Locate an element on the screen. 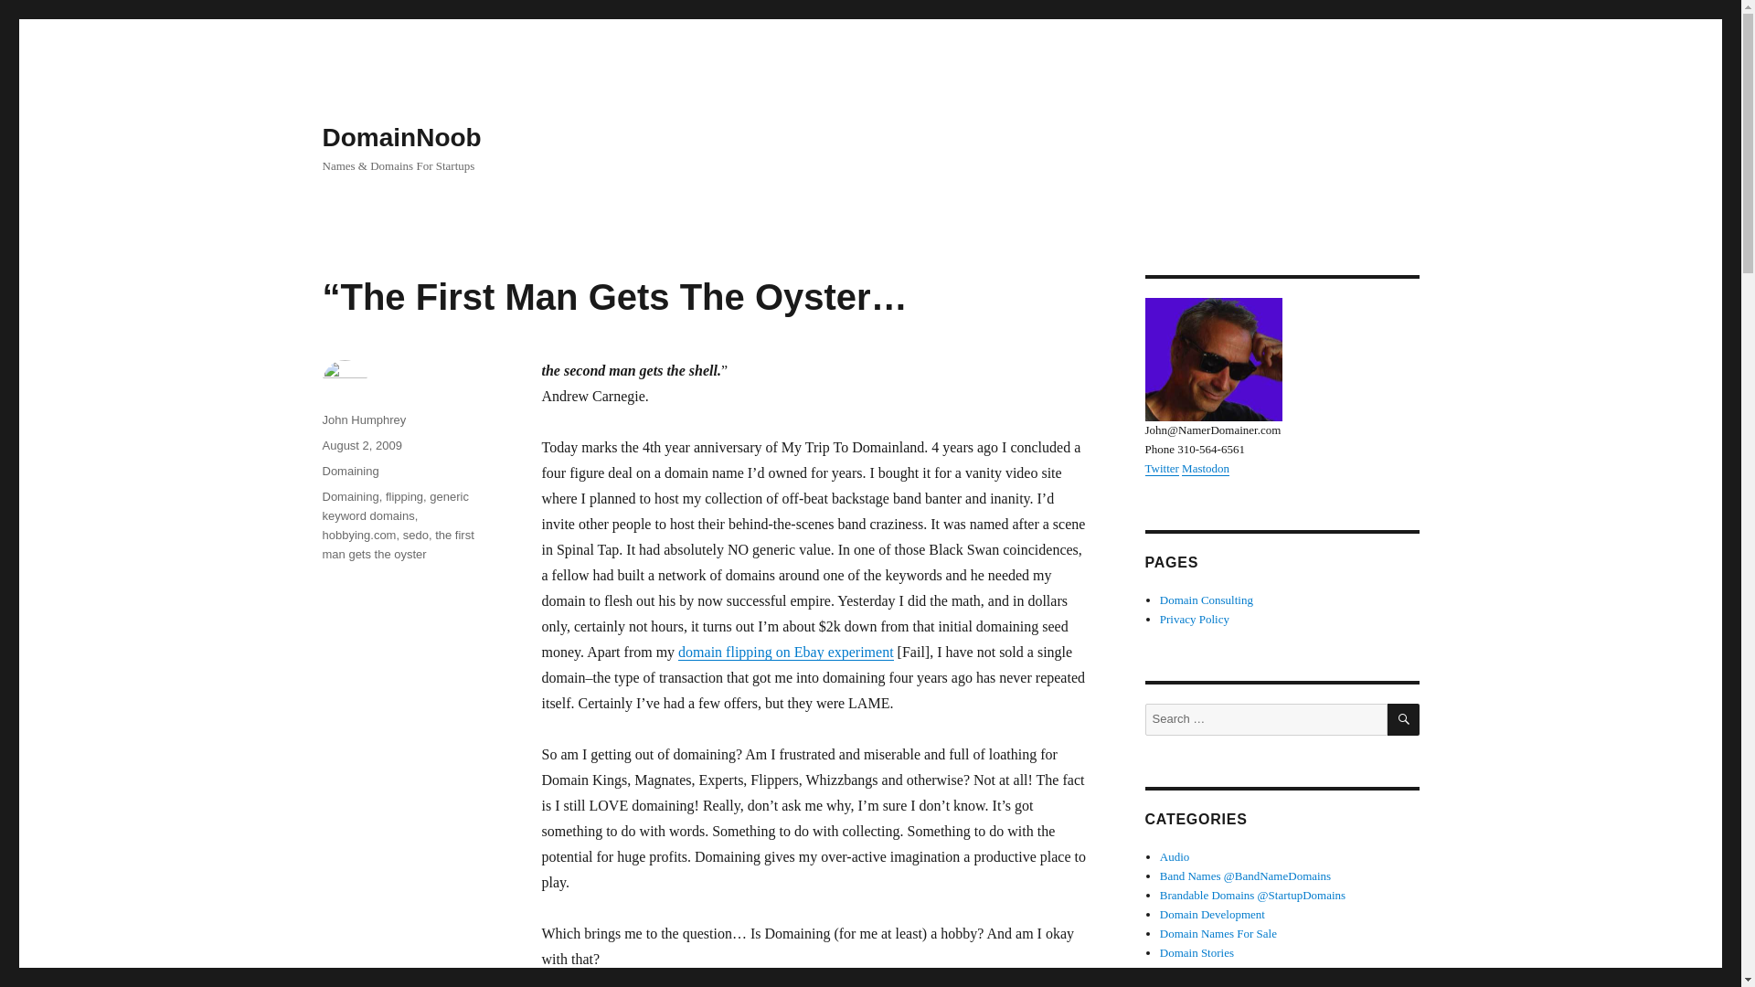 The width and height of the screenshot is (1755, 987). SEARCH is located at coordinates (1404, 719).